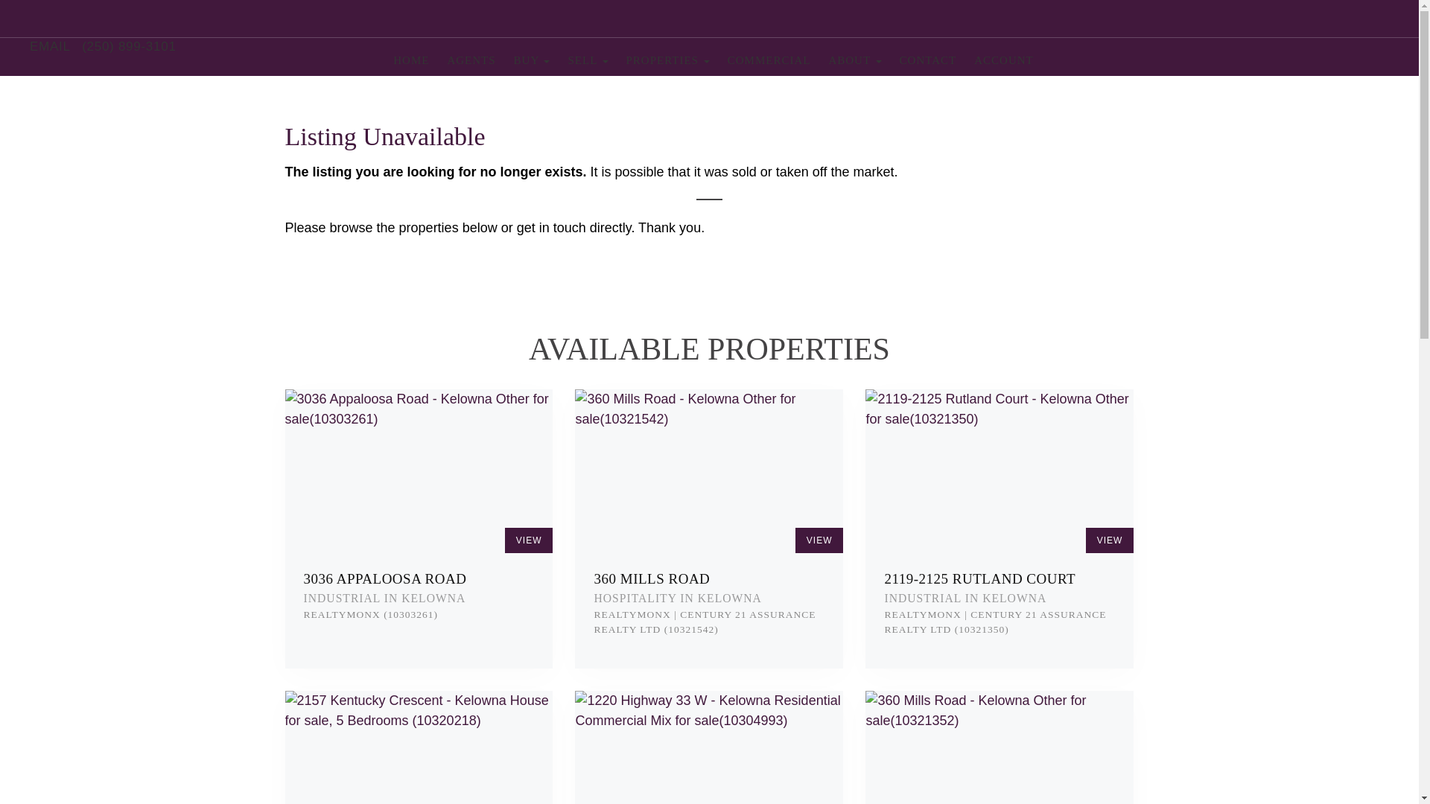  I want to click on COMMERCIAL, so click(769, 60).